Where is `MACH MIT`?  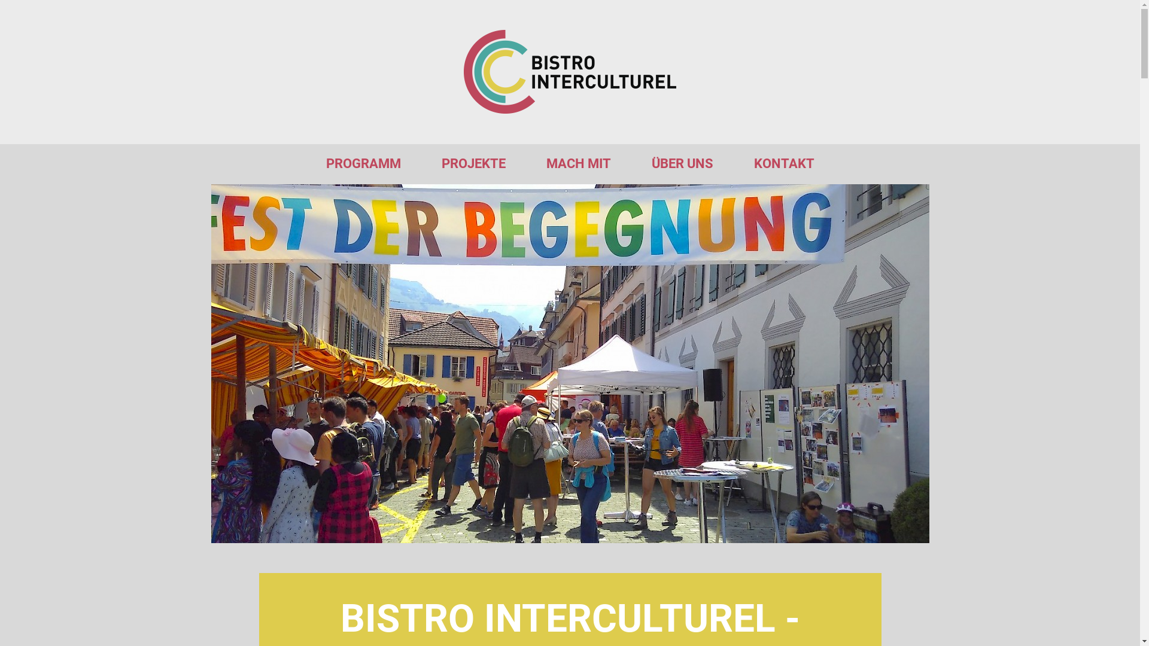
MACH MIT is located at coordinates (578, 164).